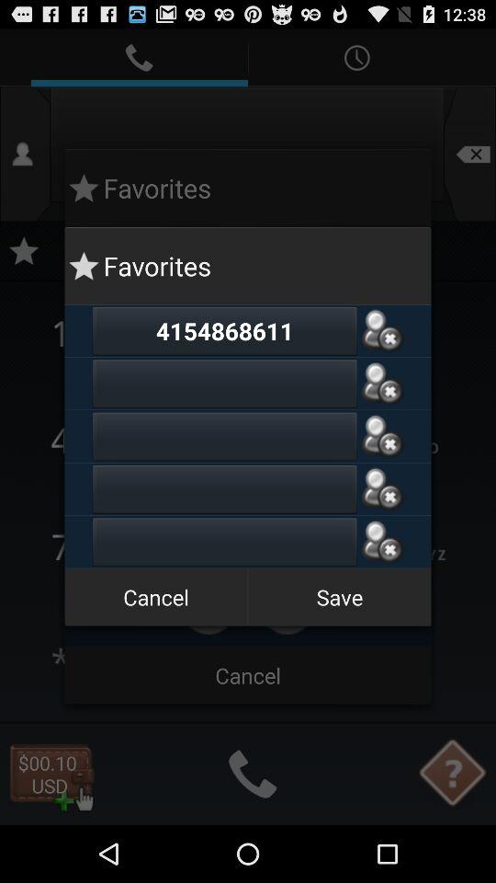  What do you see at coordinates (382, 331) in the screenshot?
I see `delet contact` at bounding box center [382, 331].